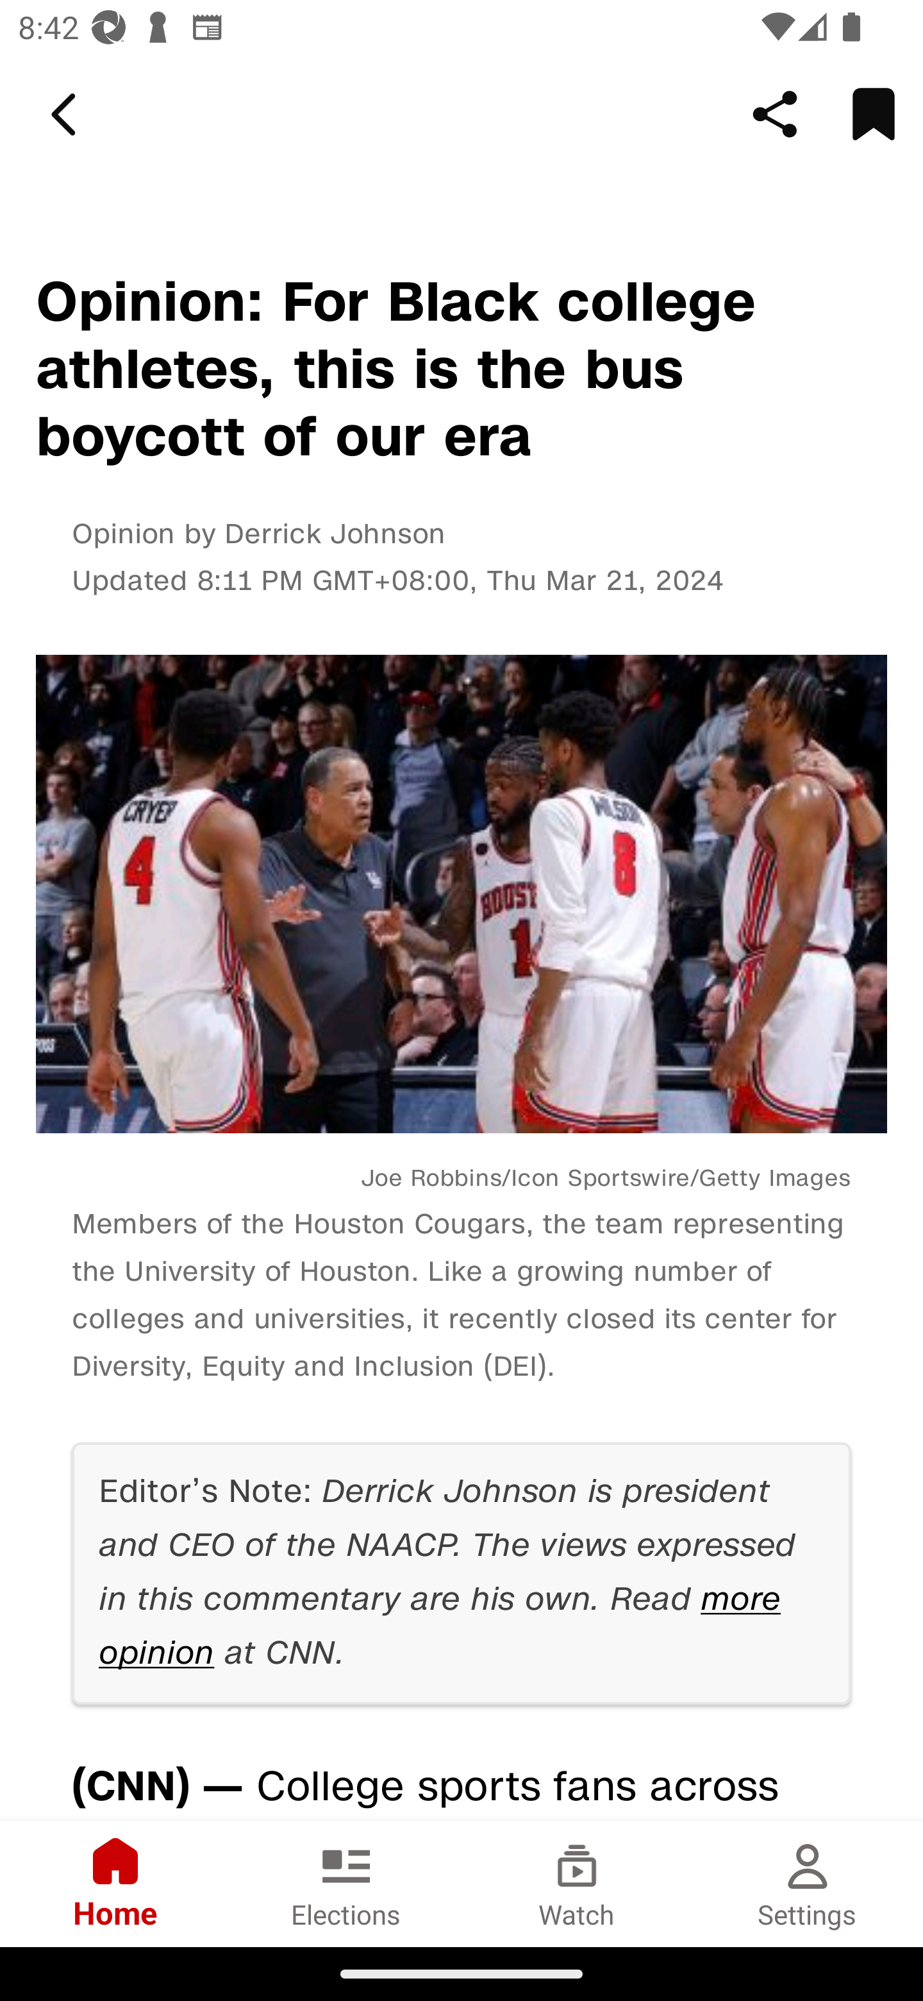 The height and width of the screenshot is (2001, 923). I want to click on Watch, so click(577, 1884).